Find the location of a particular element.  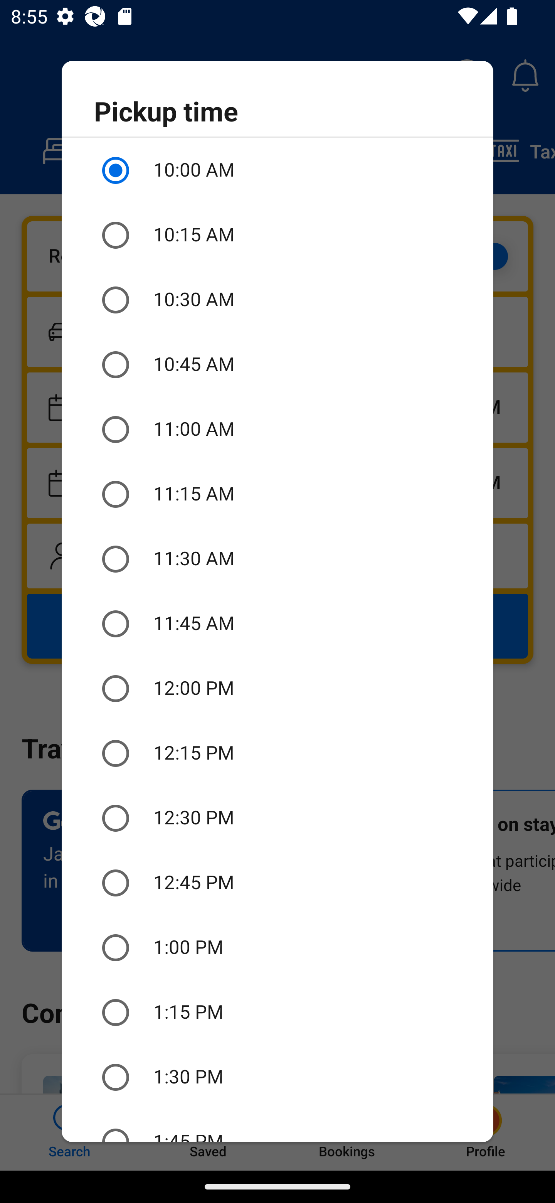

11:30 AM is located at coordinates (277, 559).